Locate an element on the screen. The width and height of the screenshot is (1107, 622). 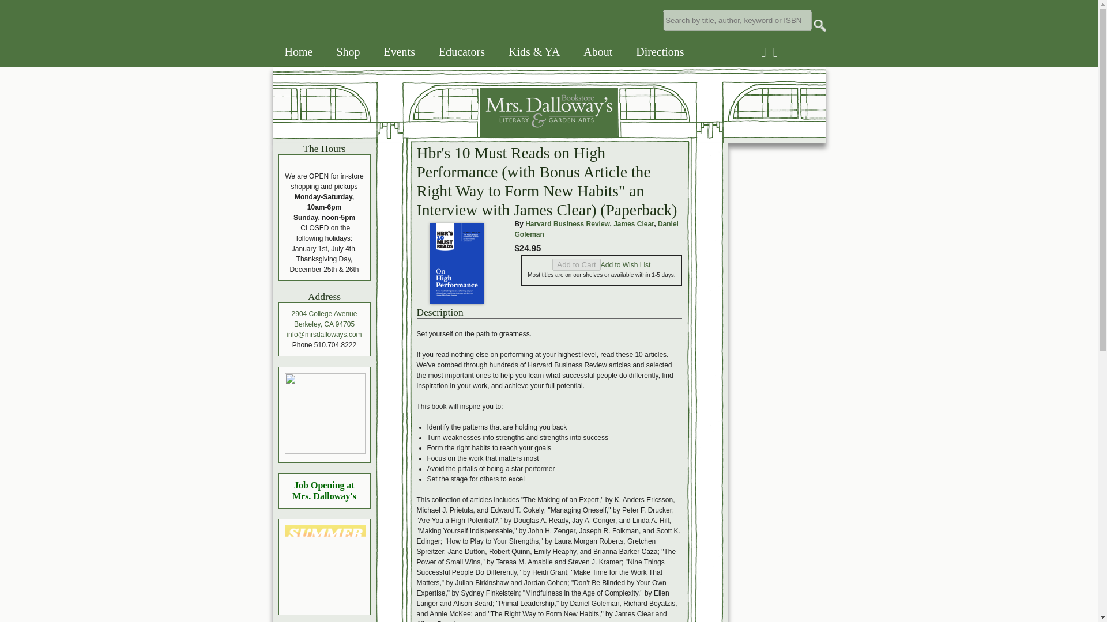
James Clear is located at coordinates (633, 224).